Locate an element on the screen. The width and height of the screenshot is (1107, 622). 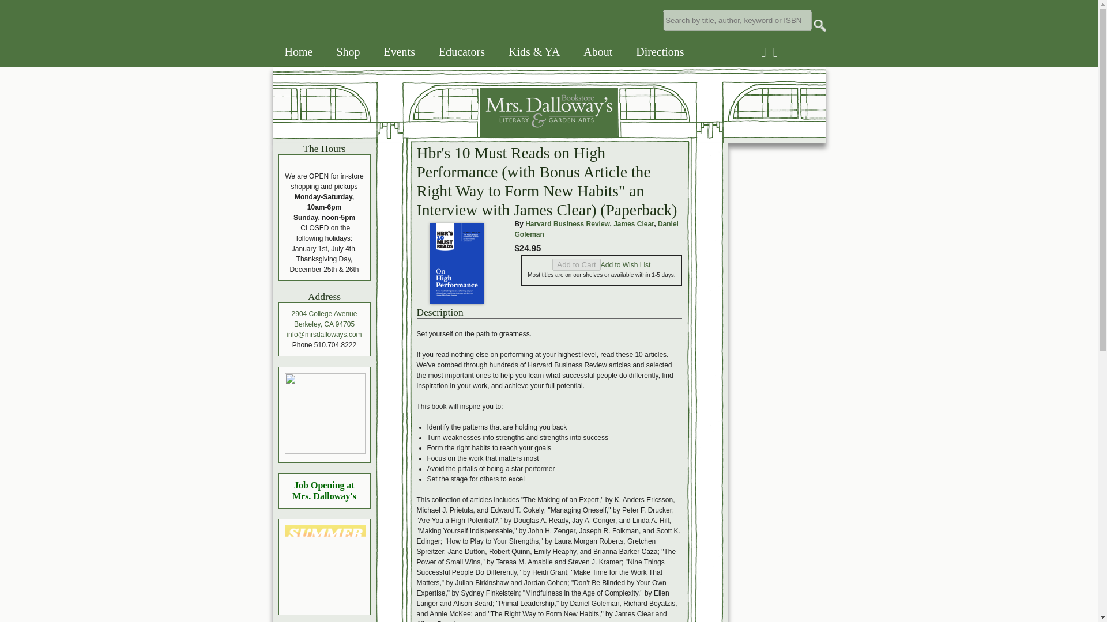
James Clear is located at coordinates (633, 224).